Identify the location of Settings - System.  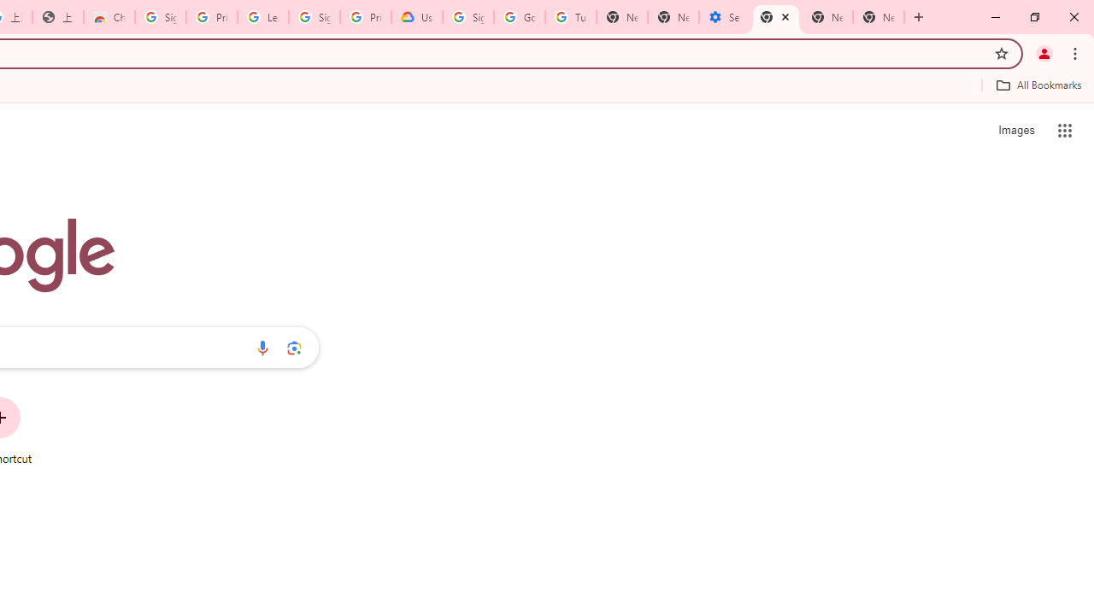
(725, 17).